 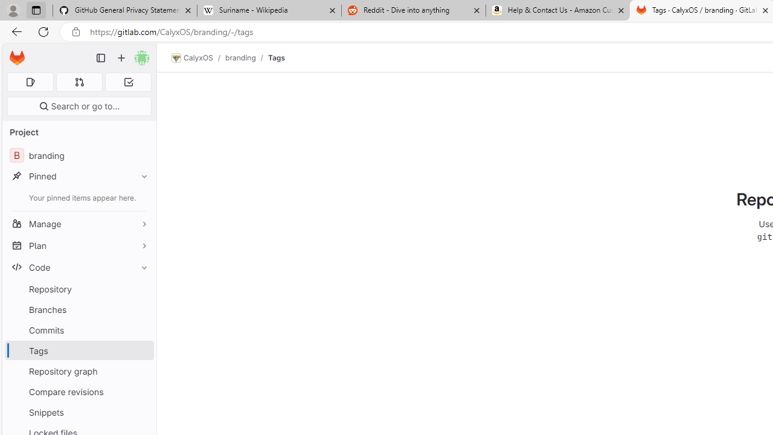 I want to click on branding, so click(x=240, y=57).